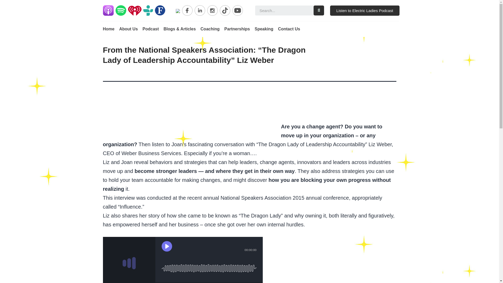 This screenshot has height=283, width=503. What do you see at coordinates (264, 29) in the screenshot?
I see `Speaking` at bounding box center [264, 29].